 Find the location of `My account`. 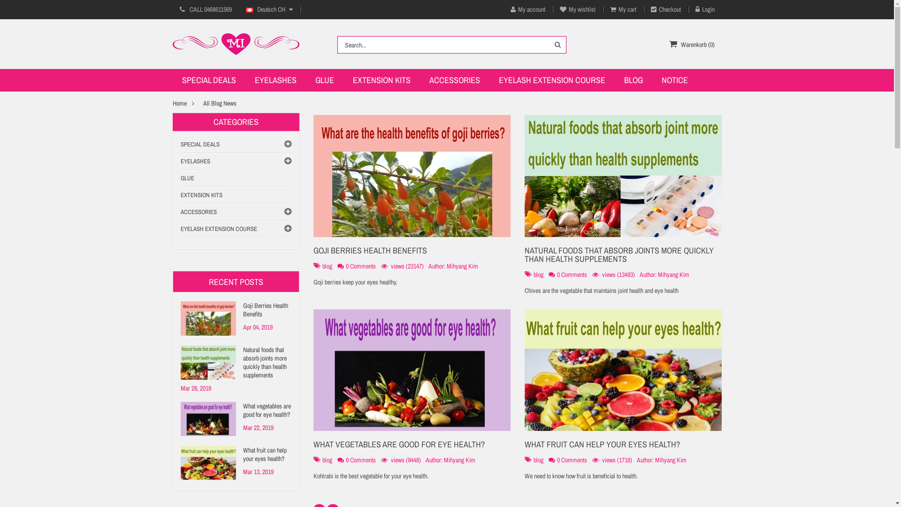

My account is located at coordinates (527, 9).